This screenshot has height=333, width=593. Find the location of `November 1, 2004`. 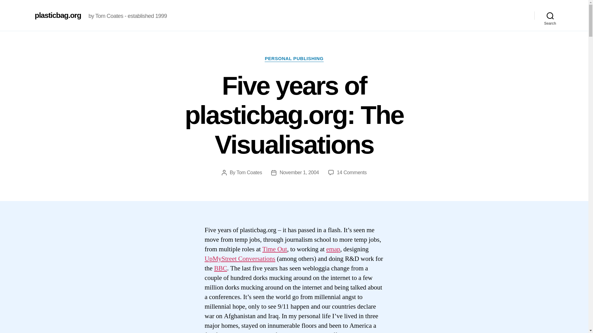

November 1, 2004 is located at coordinates (299, 172).